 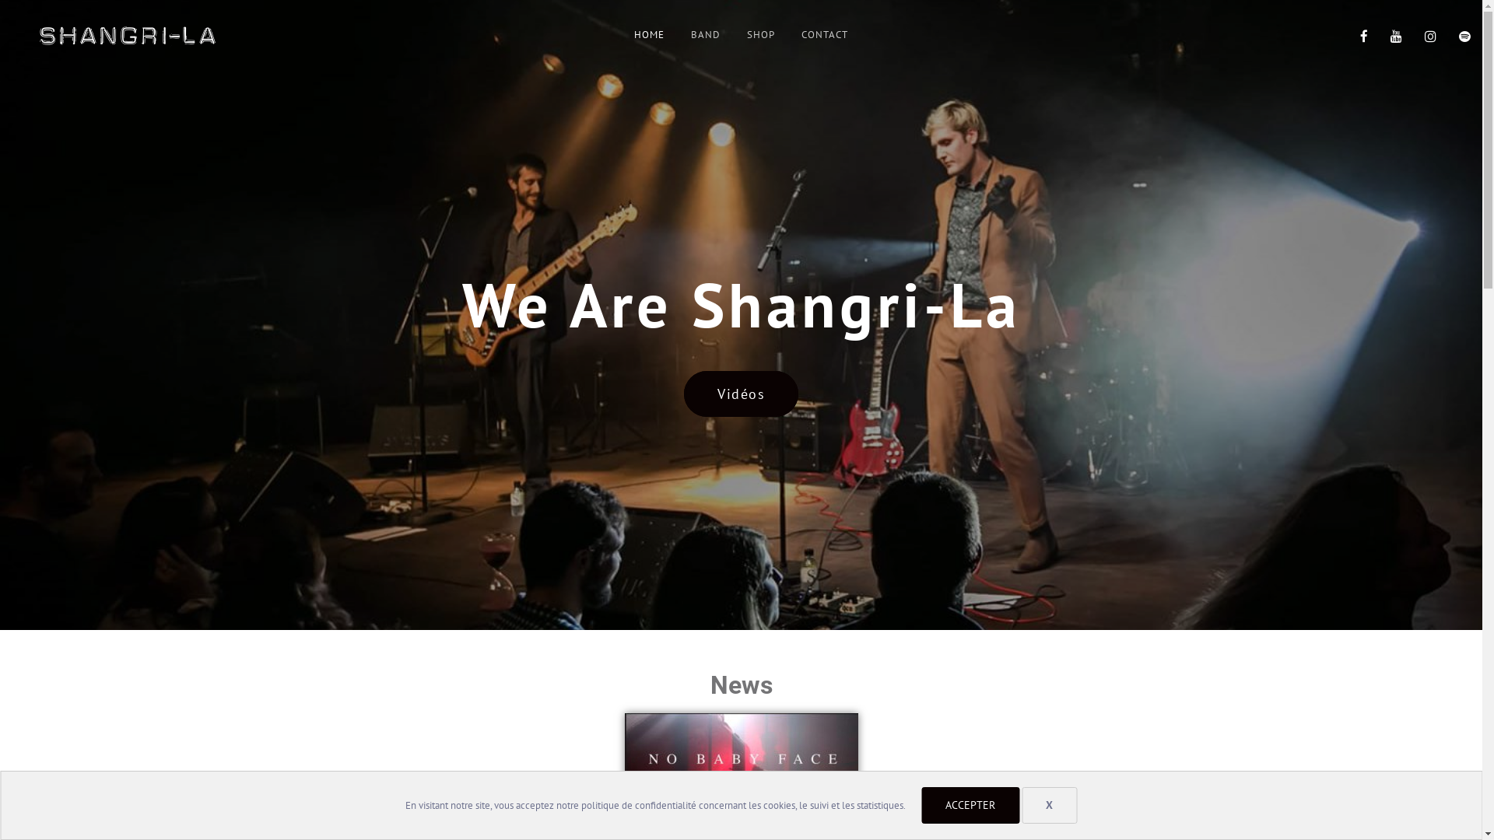 What do you see at coordinates (706, 35) in the screenshot?
I see `BAND` at bounding box center [706, 35].